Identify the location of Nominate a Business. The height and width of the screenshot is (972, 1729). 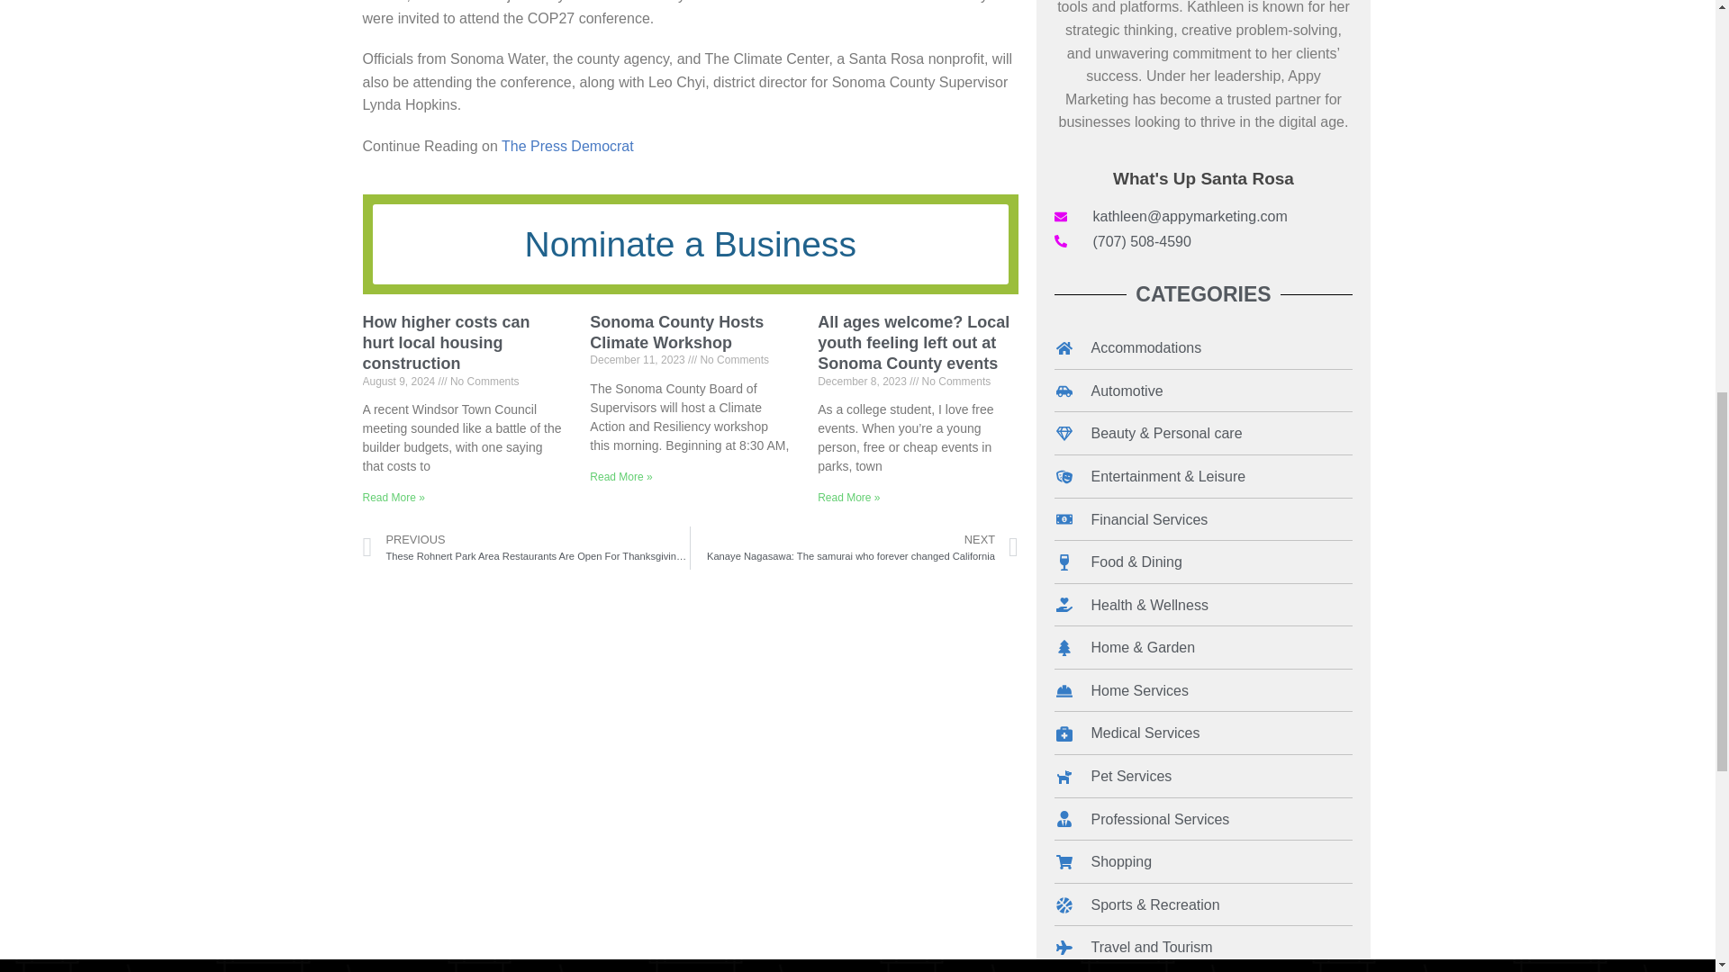
(690, 244).